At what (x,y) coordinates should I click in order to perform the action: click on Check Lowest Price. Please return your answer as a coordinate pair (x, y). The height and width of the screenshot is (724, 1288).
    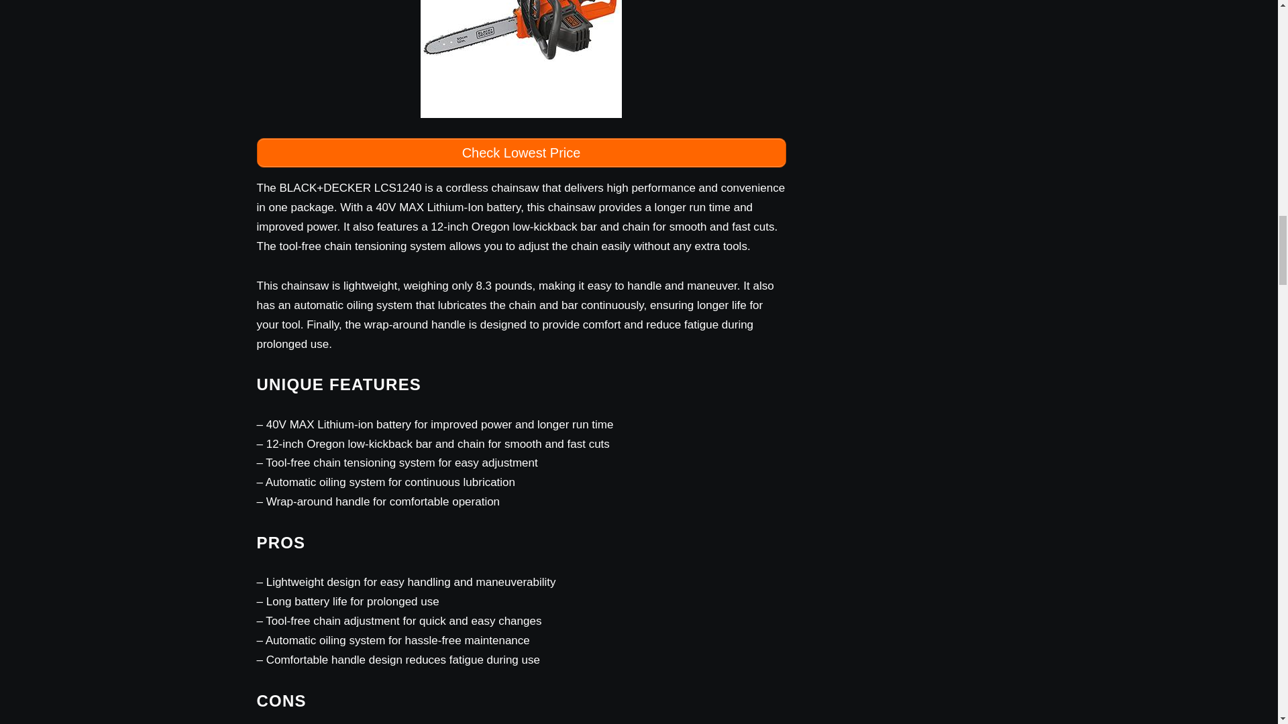
    Looking at the image, I should click on (521, 153).